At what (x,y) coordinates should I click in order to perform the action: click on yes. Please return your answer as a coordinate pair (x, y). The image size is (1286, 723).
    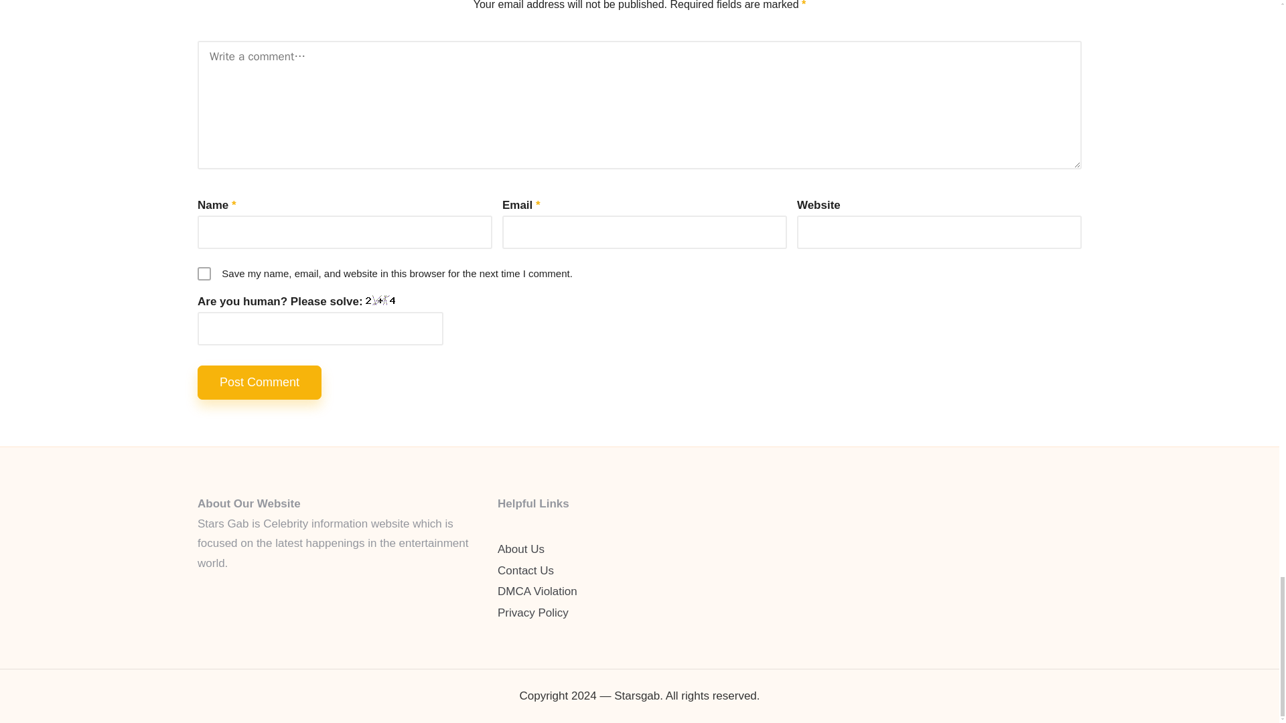
    Looking at the image, I should click on (204, 273).